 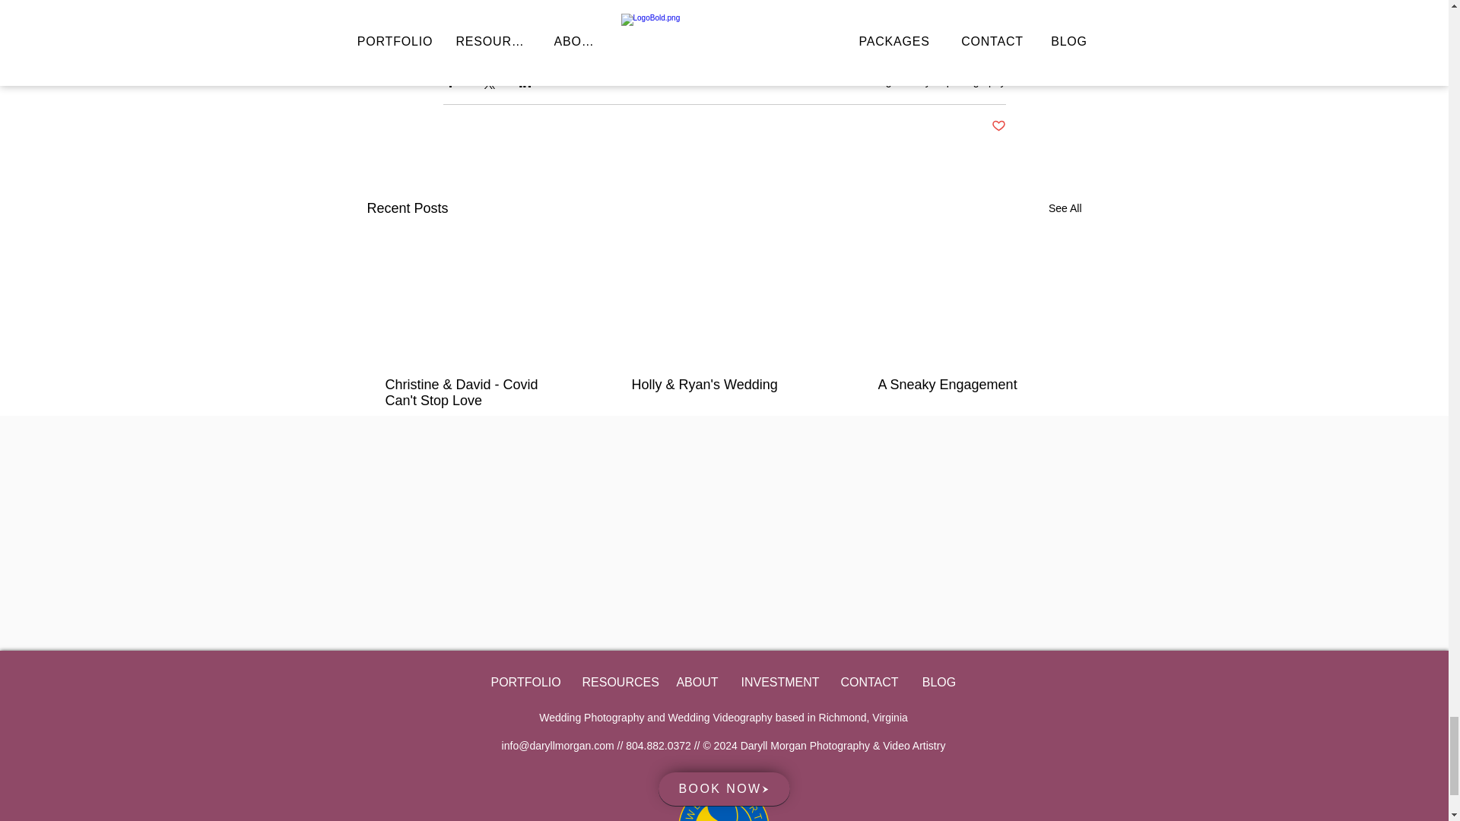 I want to click on ABOUT, so click(x=697, y=682).